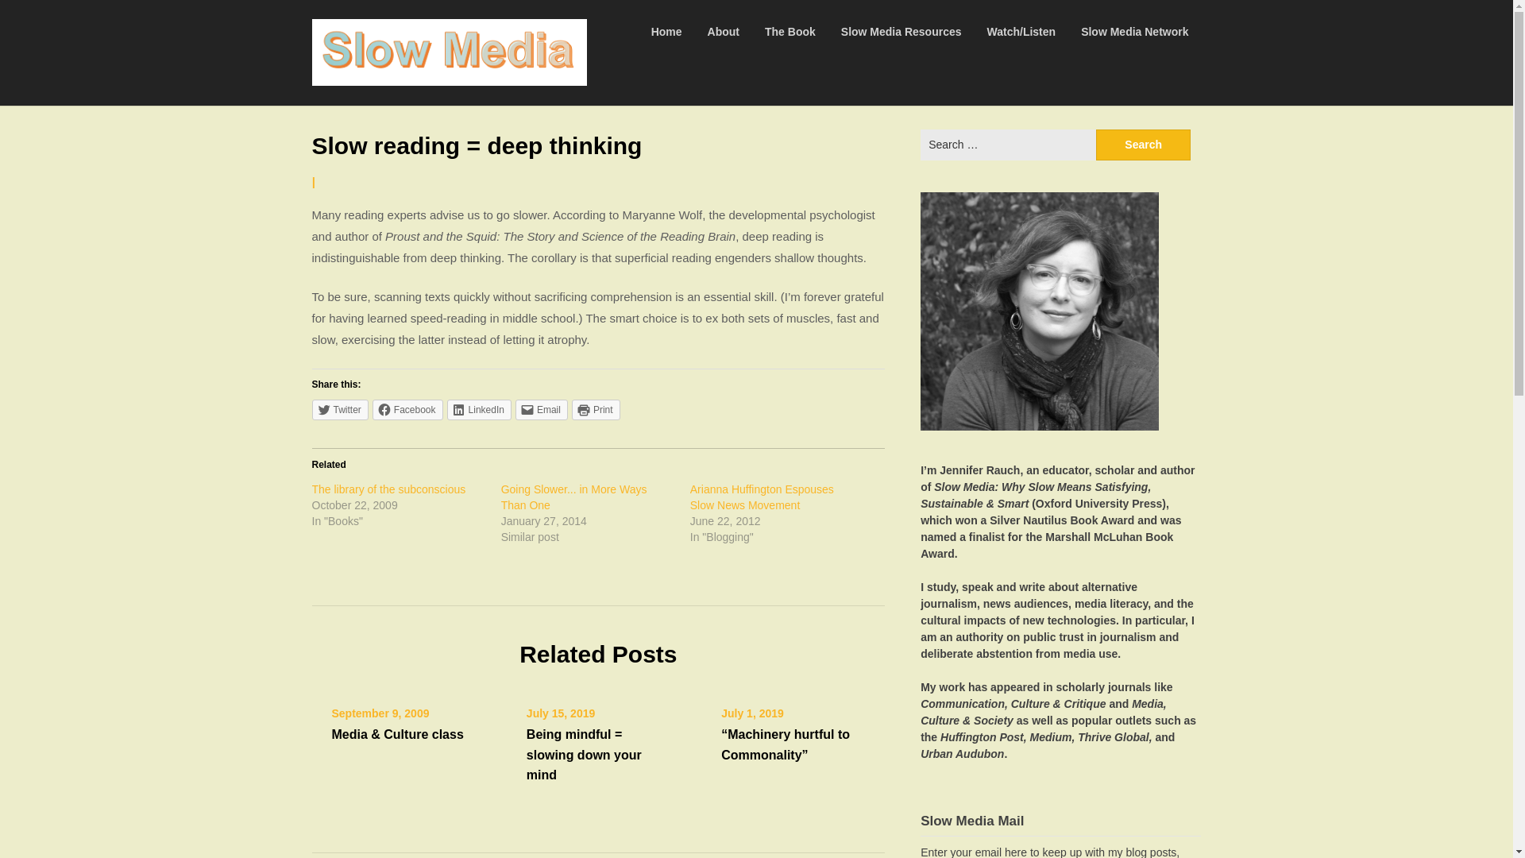 The image size is (1525, 858). What do you see at coordinates (388, 489) in the screenshot?
I see `The library of the subconscious` at bounding box center [388, 489].